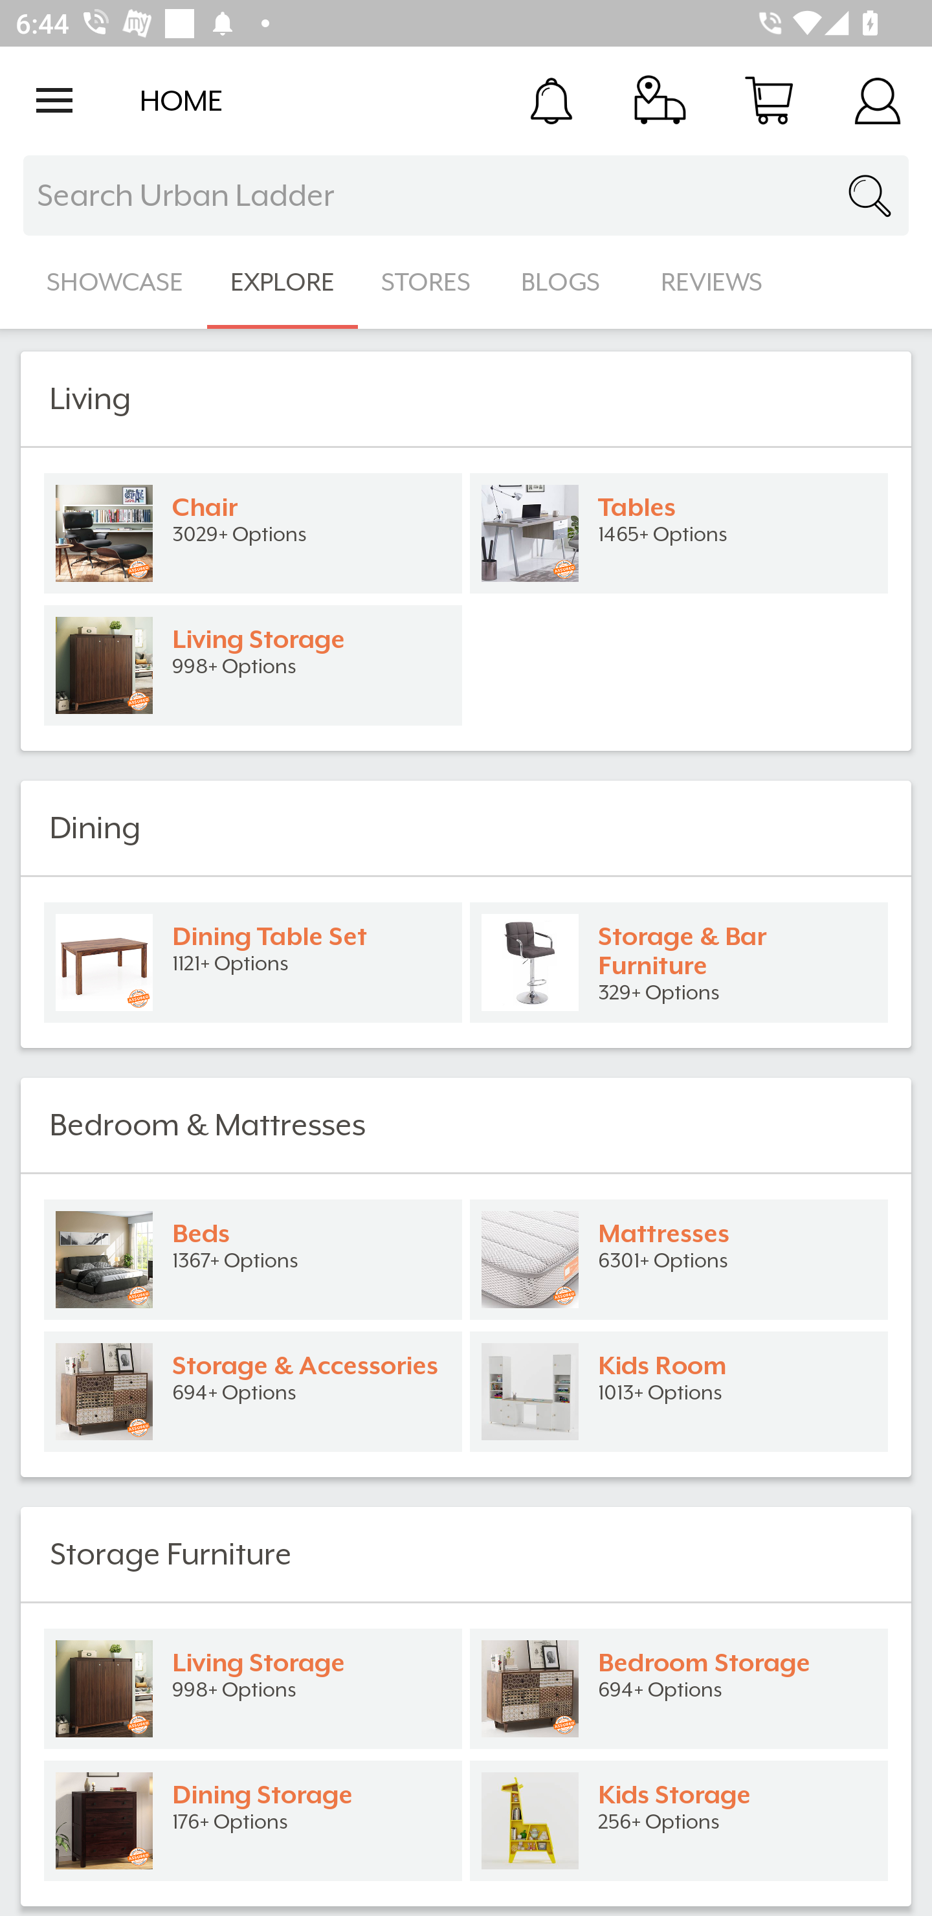 The height and width of the screenshot is (1916, 932). What do you see at coordinates (252, 1689) in the screenshot?
I see `Living Storage 998+ Options` at bounding box center [252, 1689].